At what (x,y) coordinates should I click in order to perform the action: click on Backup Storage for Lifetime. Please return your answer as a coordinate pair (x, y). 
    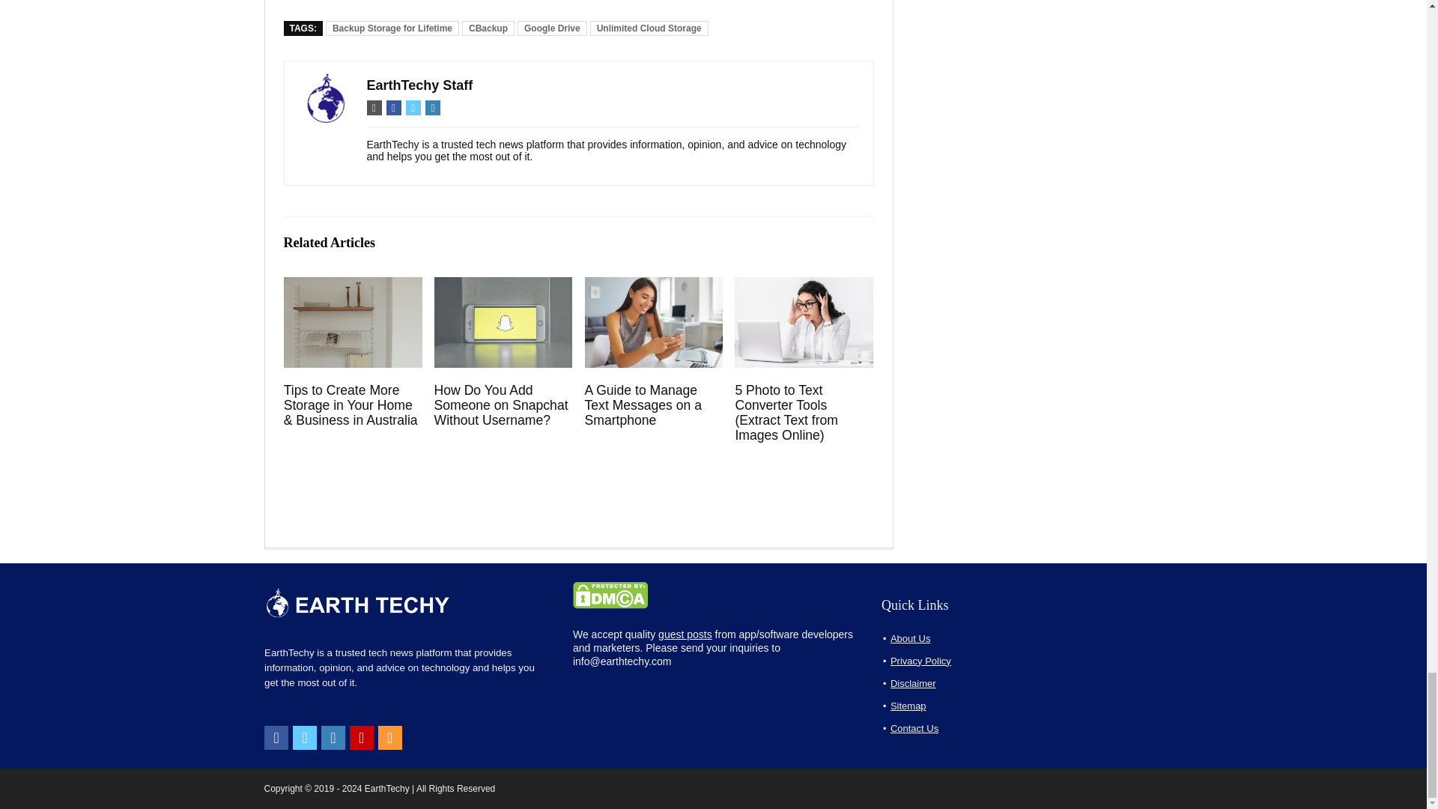
    Looking at the image, I should click on (392, 28).